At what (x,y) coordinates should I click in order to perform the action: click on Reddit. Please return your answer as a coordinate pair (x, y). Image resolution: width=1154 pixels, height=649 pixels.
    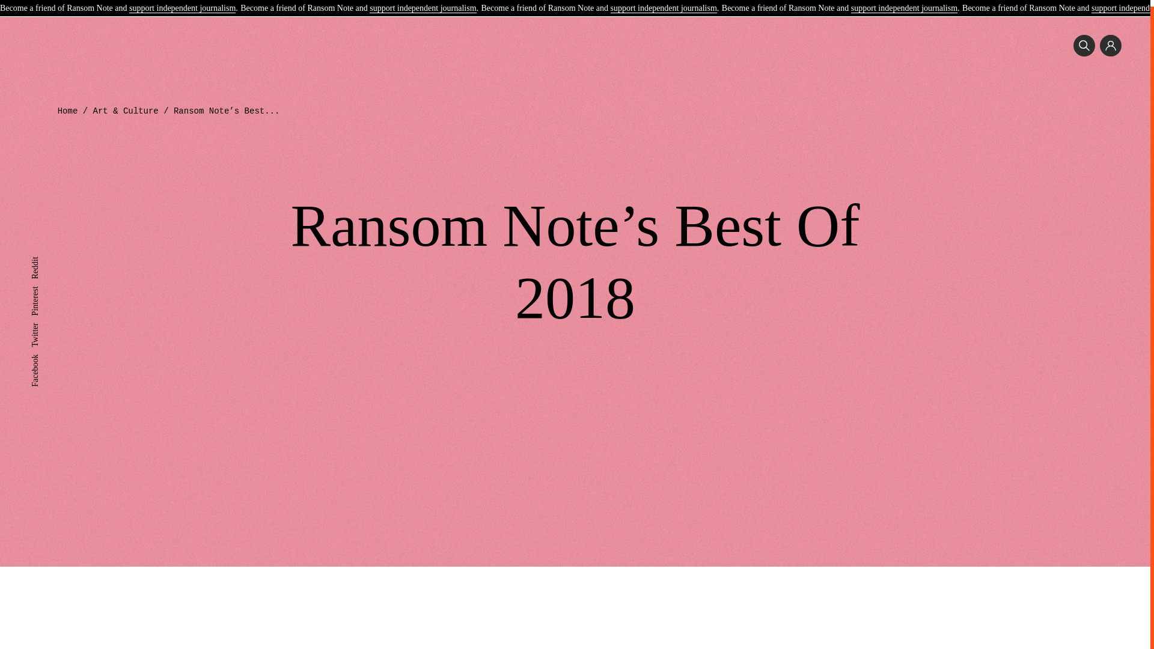
    Looking at the image, I should click on (42, 255).